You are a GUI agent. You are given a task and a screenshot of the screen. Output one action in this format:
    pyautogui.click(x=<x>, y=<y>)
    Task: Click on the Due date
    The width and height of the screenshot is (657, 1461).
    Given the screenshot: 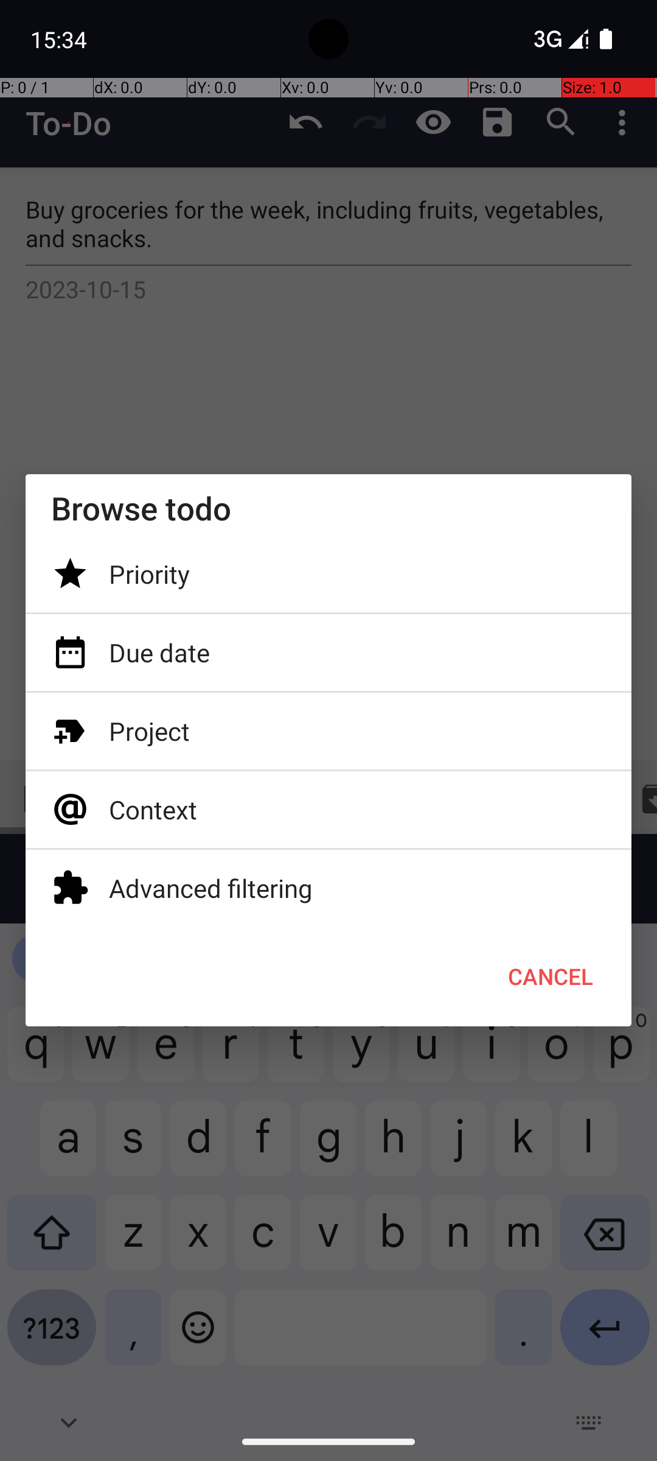 What is the action you would take?
    pyautogui.click(x=328, y=653)
    